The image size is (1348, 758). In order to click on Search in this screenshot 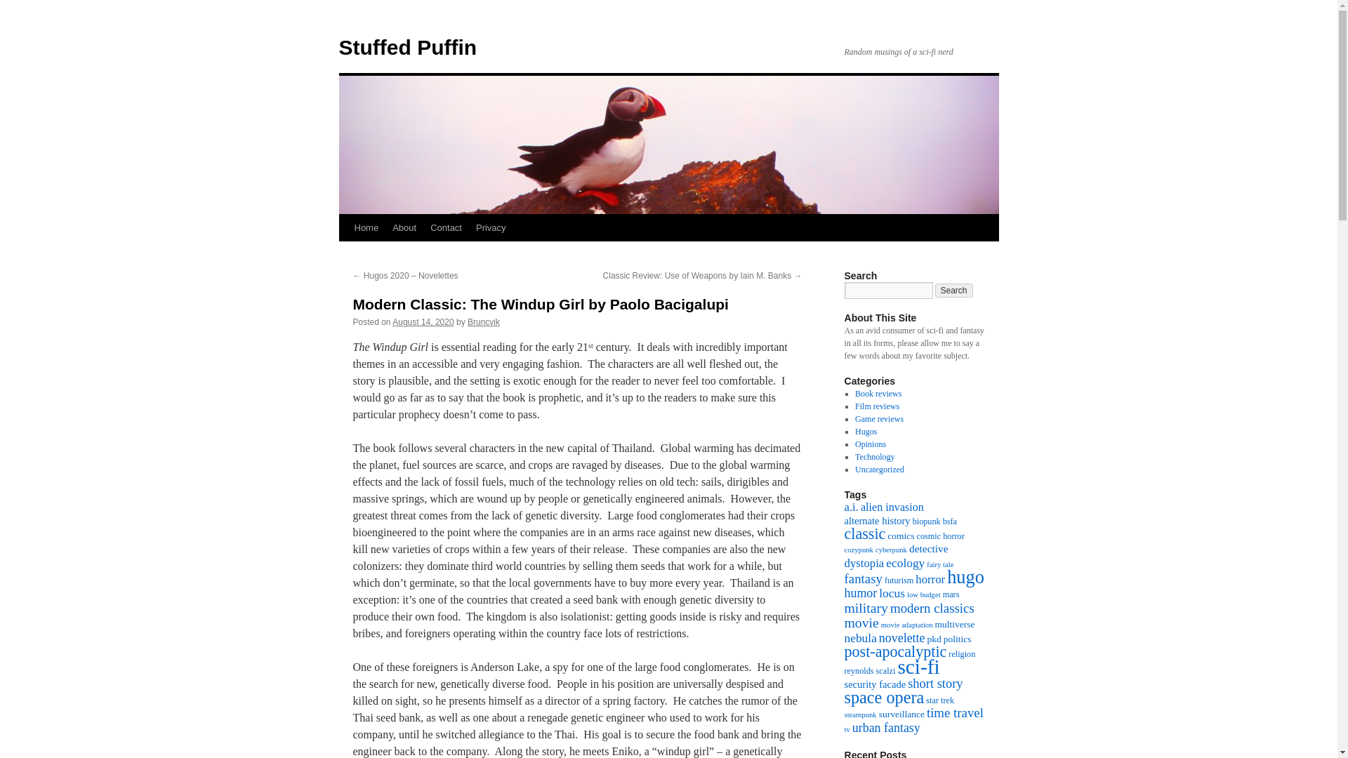, I will do `click(954, 291)`.